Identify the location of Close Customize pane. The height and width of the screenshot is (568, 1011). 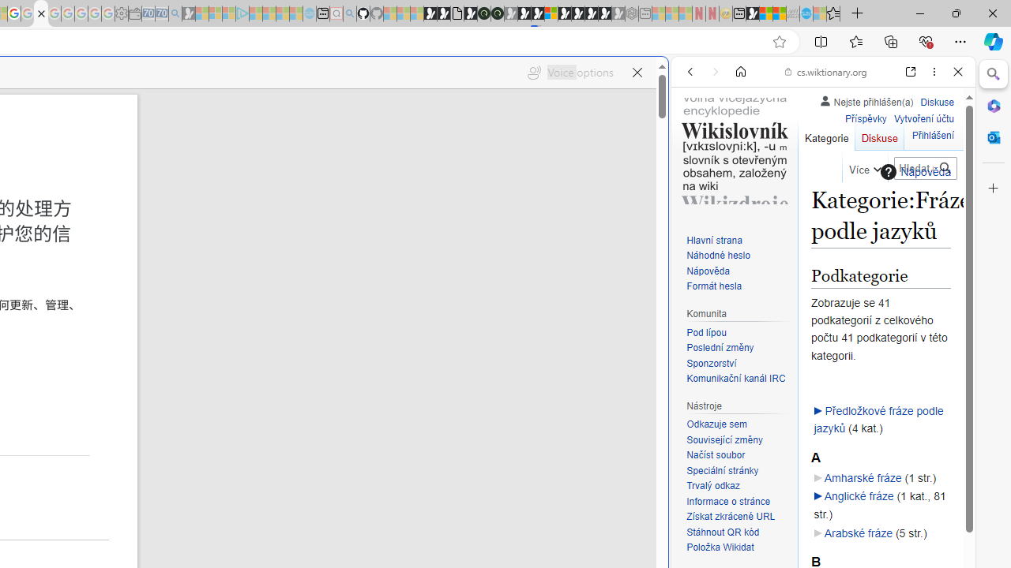
(994, 189).